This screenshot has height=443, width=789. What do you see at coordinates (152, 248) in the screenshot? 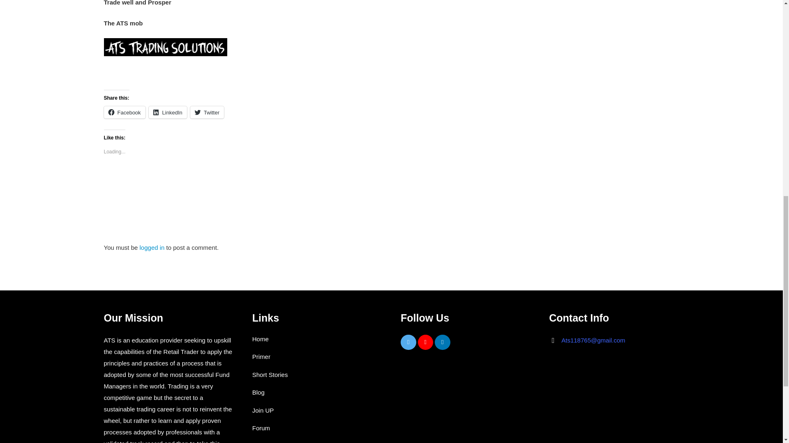
I see `logged in` at bounding box center [152, 248].